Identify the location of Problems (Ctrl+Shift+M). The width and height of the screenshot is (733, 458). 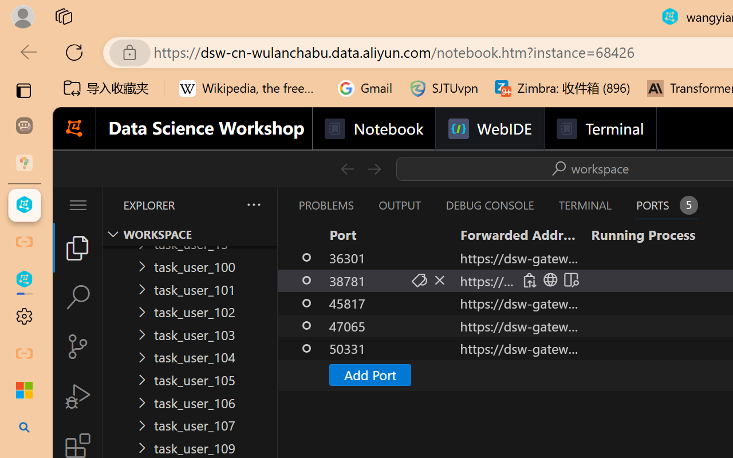
(325, 205).